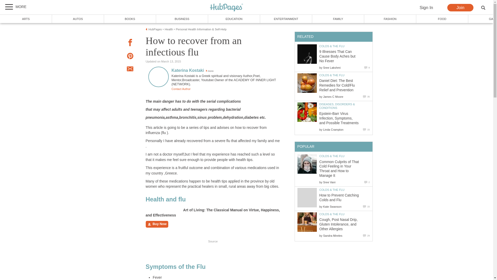 The image size is (497, 280). I want to click on Sign In, so click(426, 8).